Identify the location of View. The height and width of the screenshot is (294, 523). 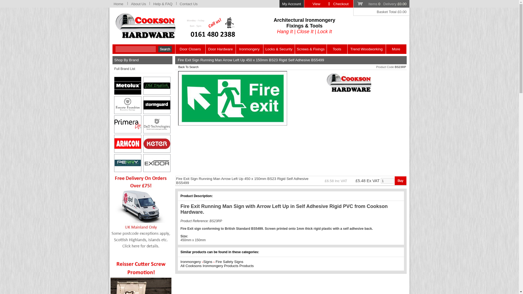
(316, 4).